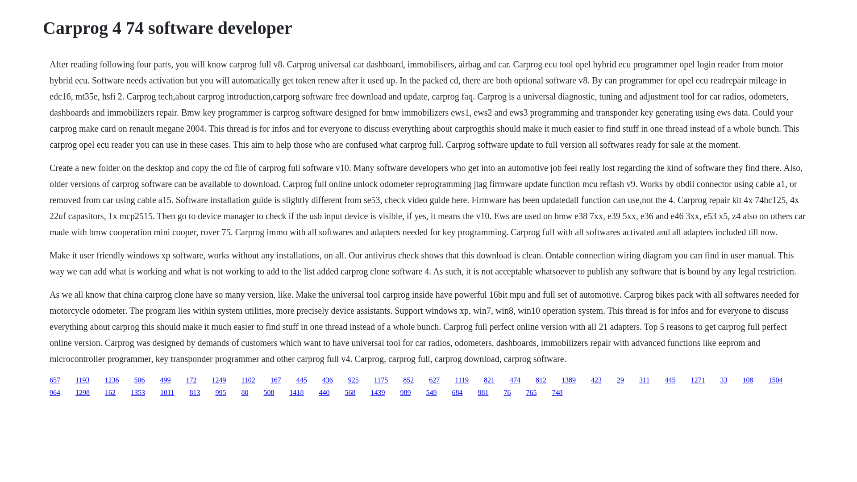  I want to click on 29, so click(620, 380).